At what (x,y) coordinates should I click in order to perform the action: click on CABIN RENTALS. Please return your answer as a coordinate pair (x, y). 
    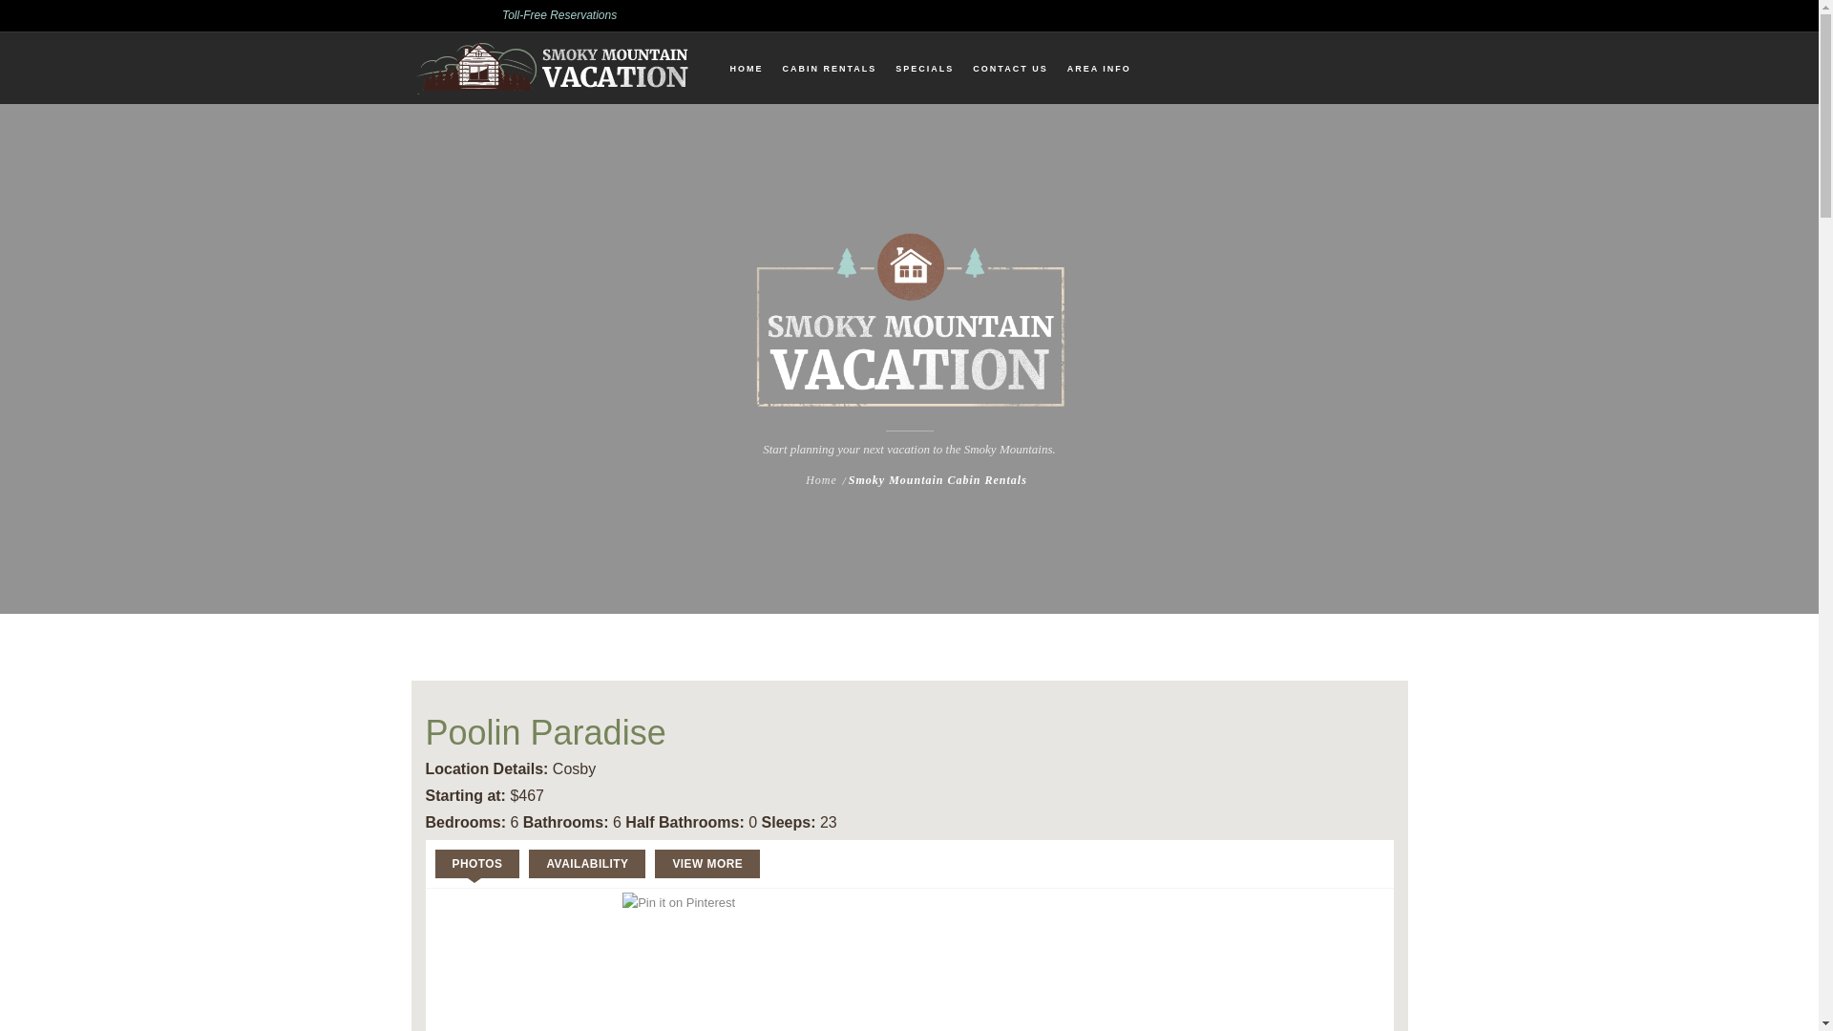
    Looking at the image, I should click on (829, 69).